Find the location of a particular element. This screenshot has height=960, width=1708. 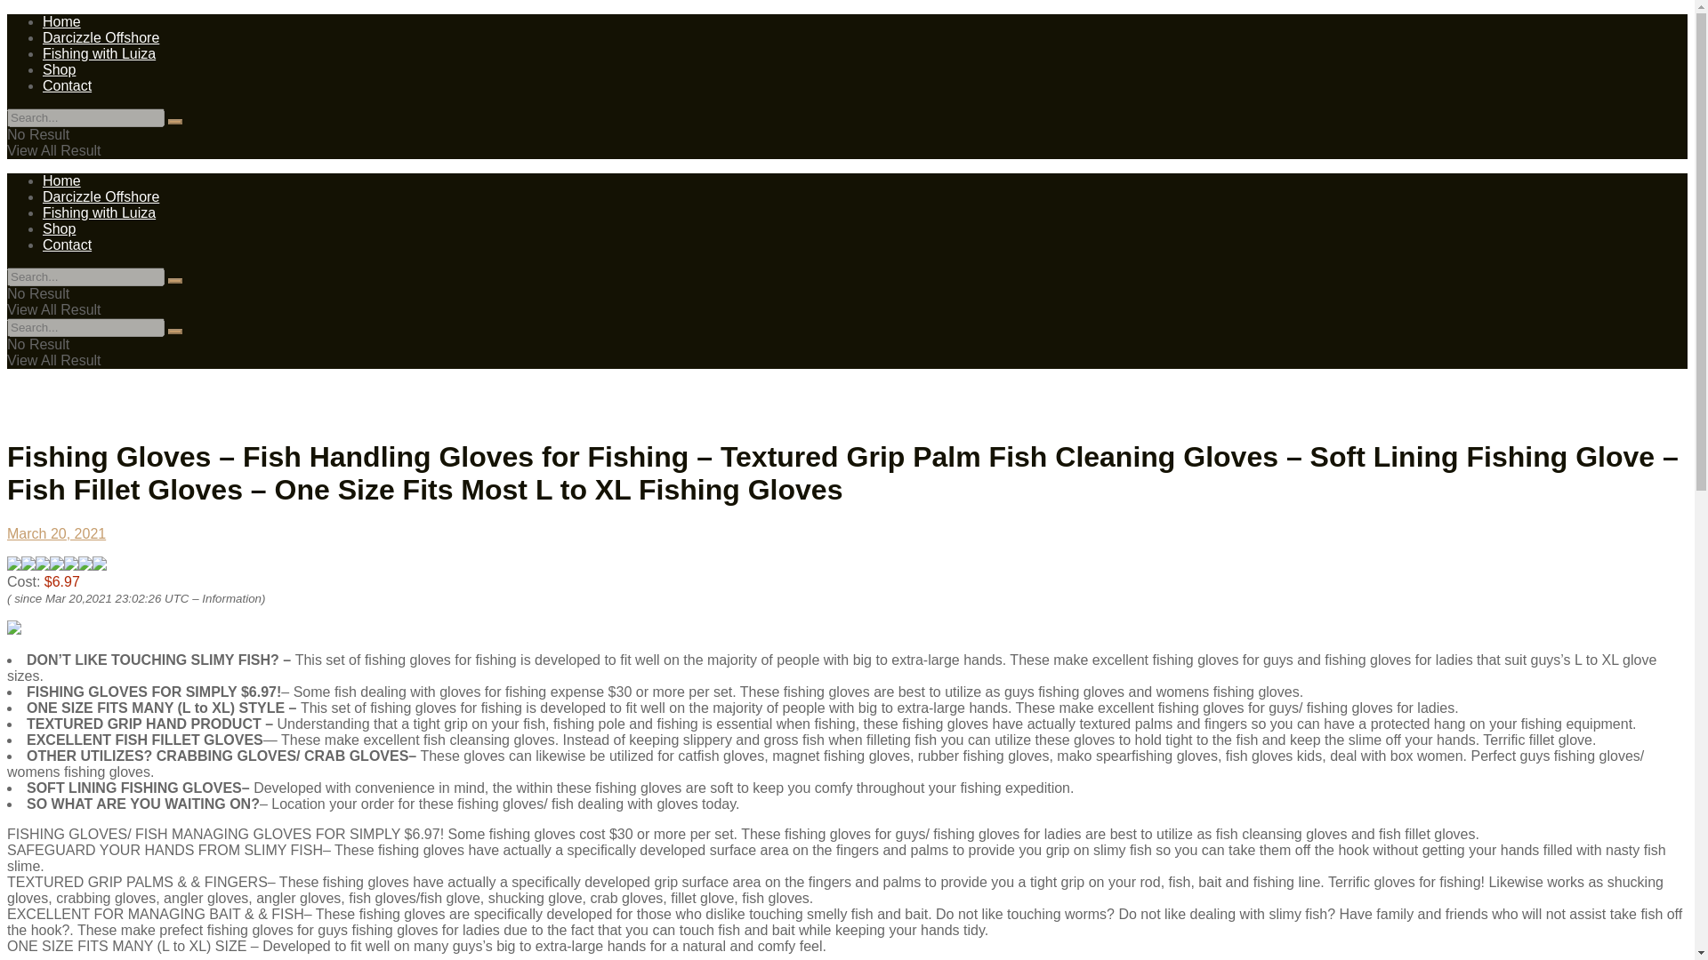

Fishing with Luiza is located at coordinates (99, 53).